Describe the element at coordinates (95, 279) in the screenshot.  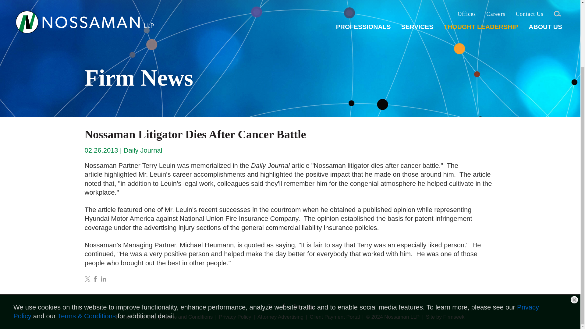
I see `Share on Facebook` at that location.